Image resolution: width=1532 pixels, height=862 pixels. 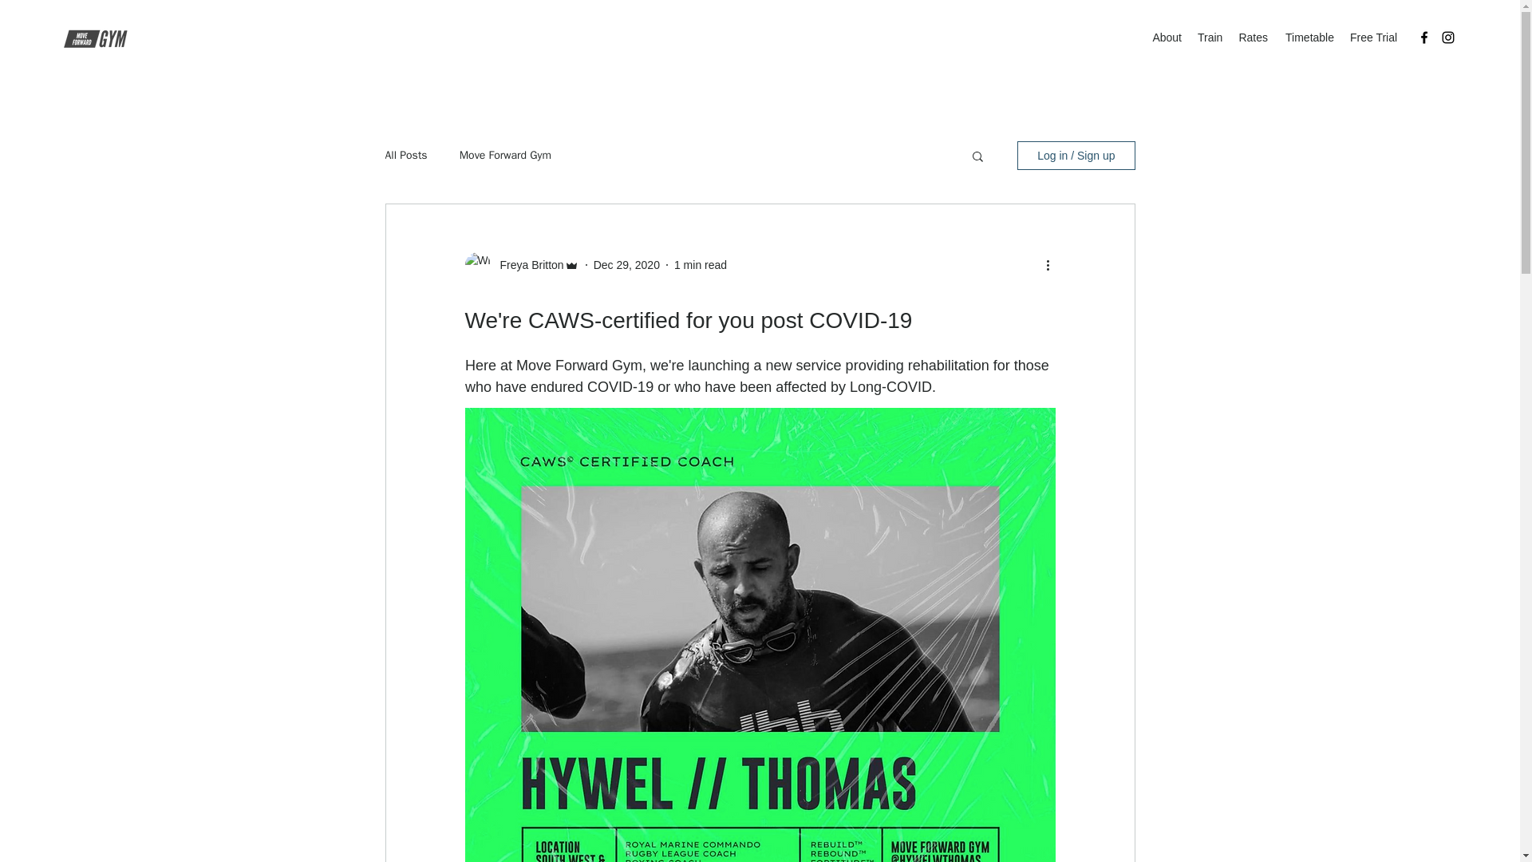 What do you see at coordinates (405, 155) in the screenshot?
I see `All Posts` at bounding box center [405, 155].